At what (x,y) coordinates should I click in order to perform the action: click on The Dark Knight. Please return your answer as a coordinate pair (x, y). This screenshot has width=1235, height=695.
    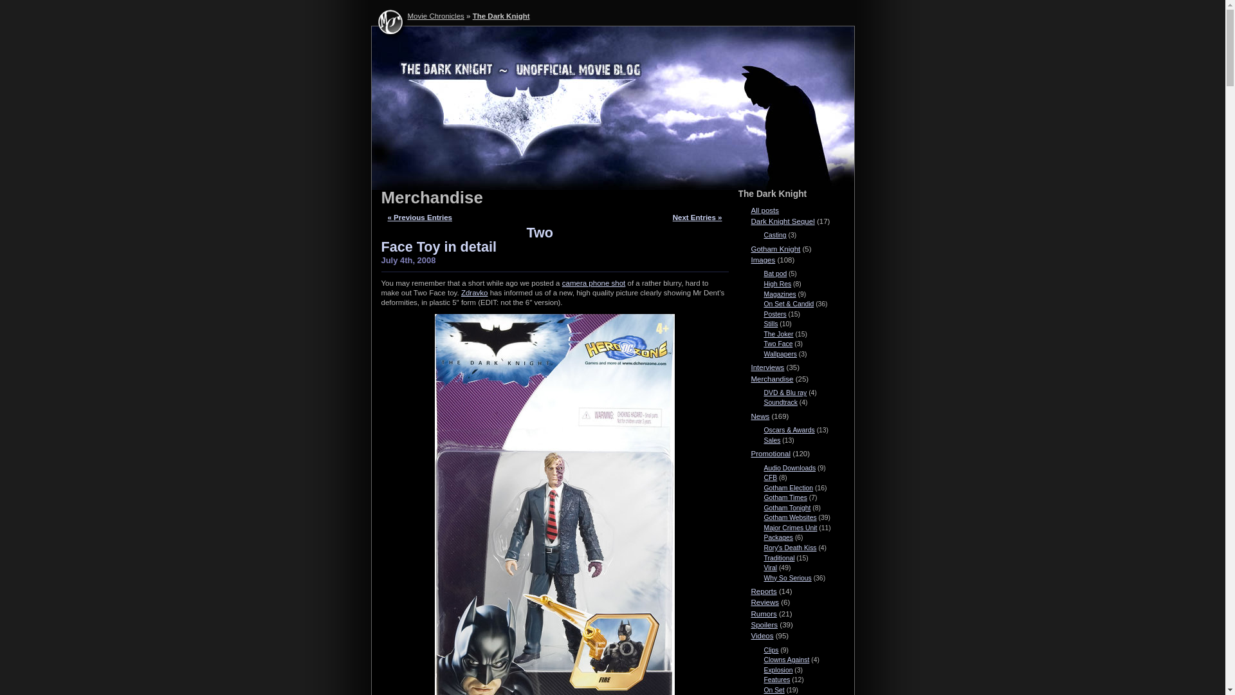
    Looking at the image, I should click on (501, 16).